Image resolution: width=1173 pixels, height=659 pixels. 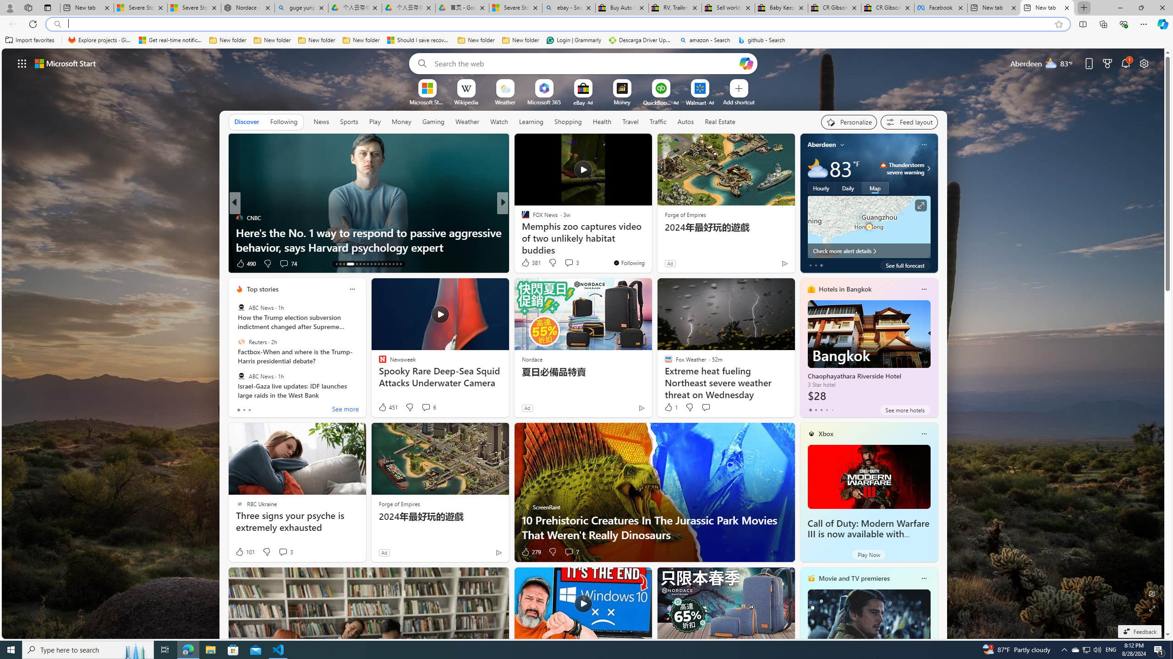 What do you see at coordinates (526, 264) in the screenshot?
I see `43 Like` at bounding box center [526, 264].